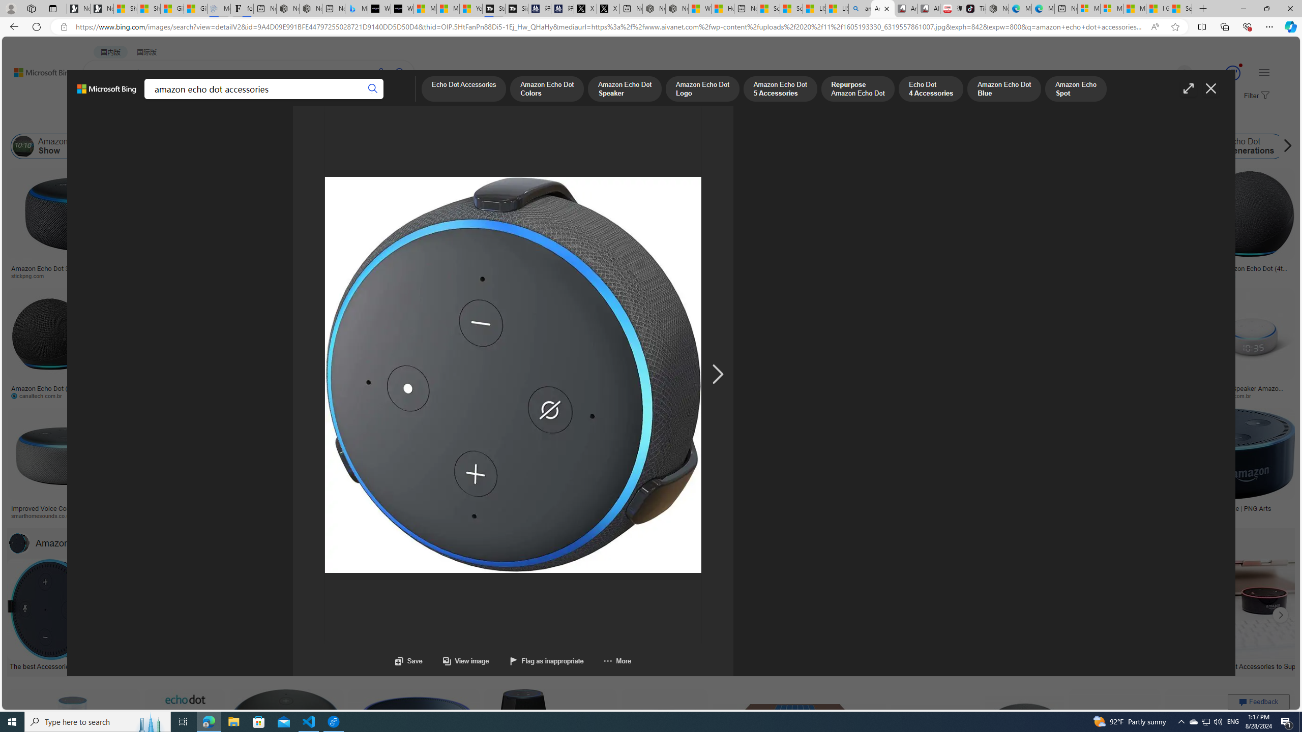  Describe the element at coordinates (1023, 276) in the screenshot. I see `pixabay.com` at that location.